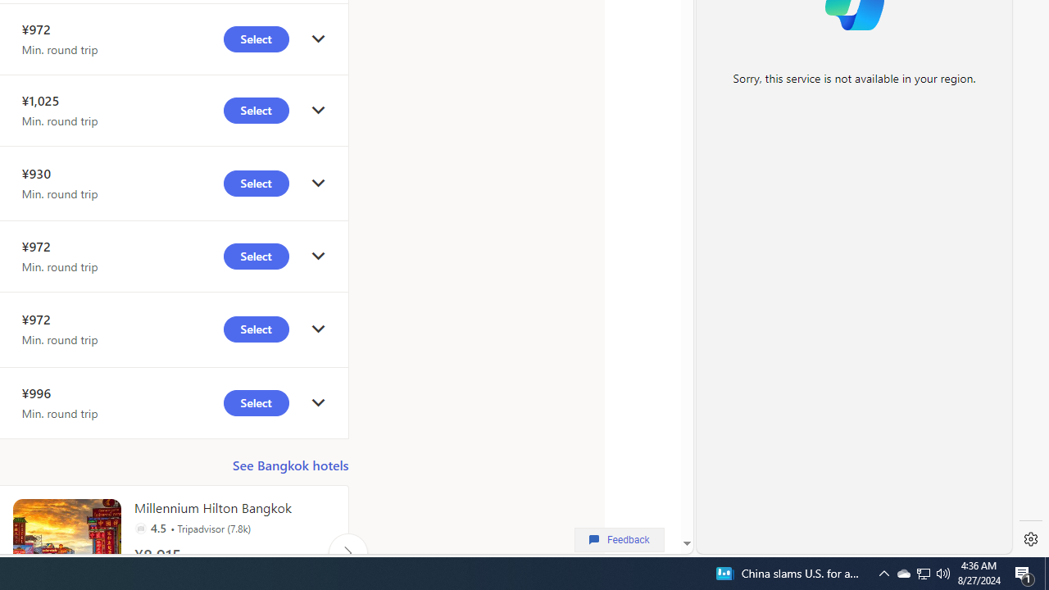 The image size is (1049, 590). Describe the element at coordinates (140, 528) in the screenshot. I see `Tripadvisor` at that location.